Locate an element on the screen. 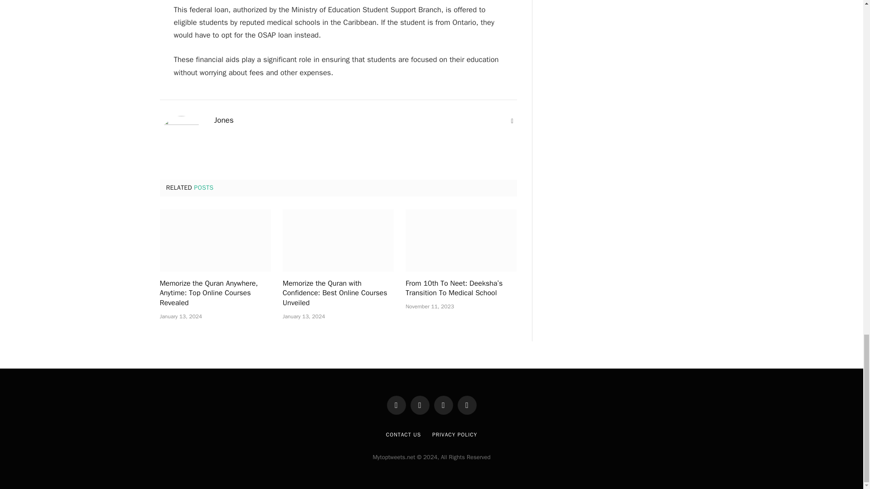  Website is located at coordinates (512, 121).